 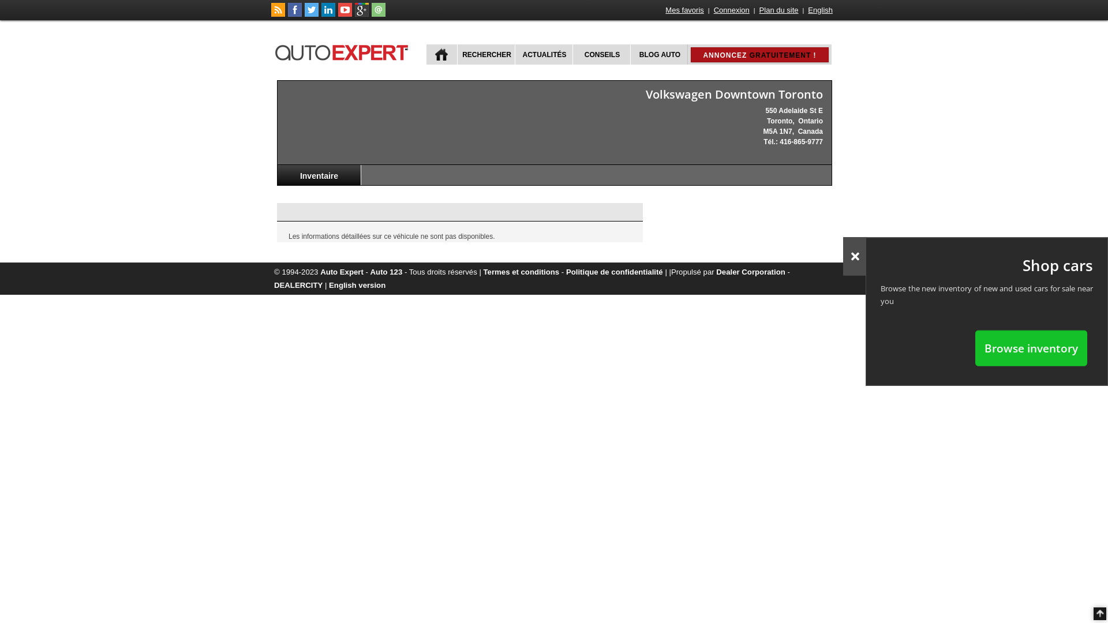 I want to click on Suivez autoExpert.ca sur Facebook, so click(x=295, y=14).